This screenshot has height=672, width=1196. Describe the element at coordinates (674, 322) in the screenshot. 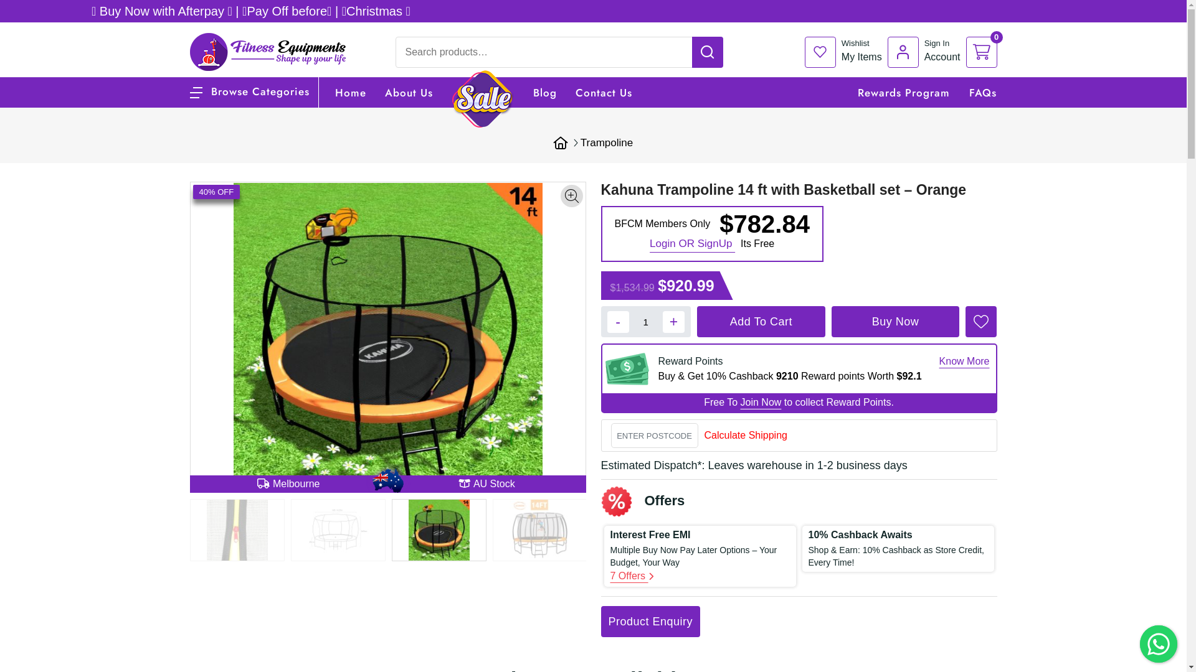

I see `+` at that location.